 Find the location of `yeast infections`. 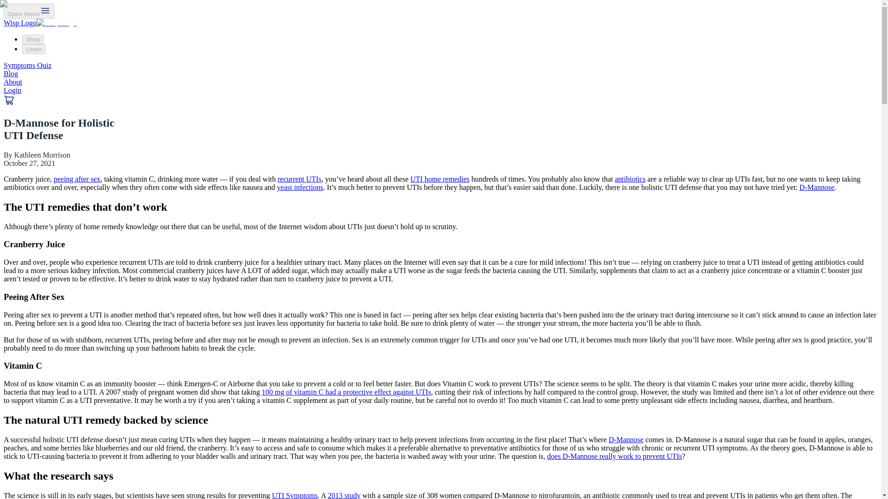

yeast infections is located at coordinates (300, 187).